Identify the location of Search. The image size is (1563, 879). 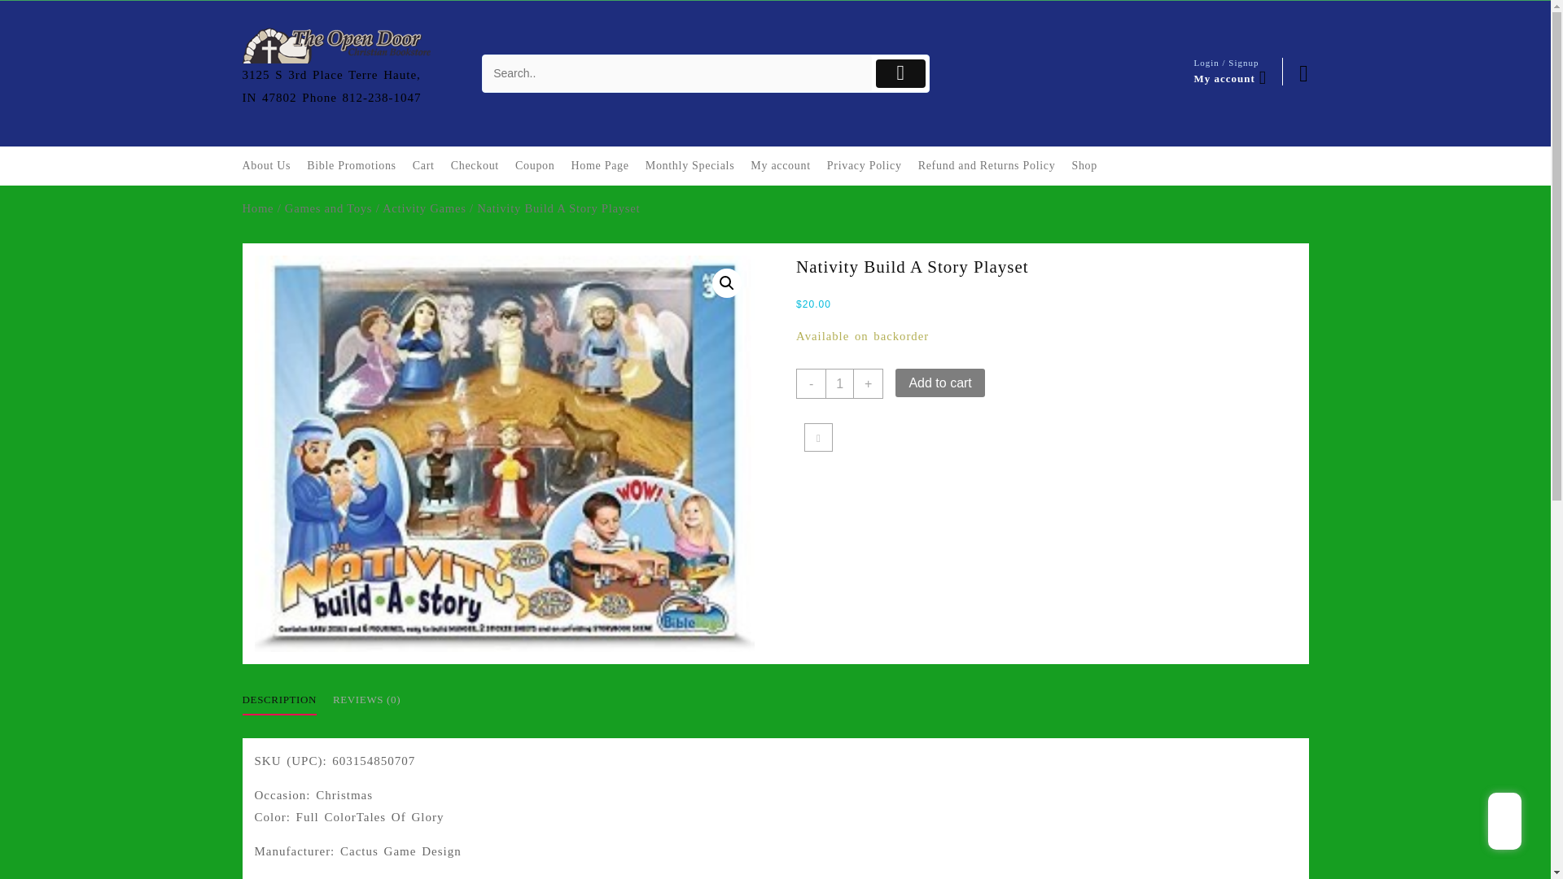
(677, 73).